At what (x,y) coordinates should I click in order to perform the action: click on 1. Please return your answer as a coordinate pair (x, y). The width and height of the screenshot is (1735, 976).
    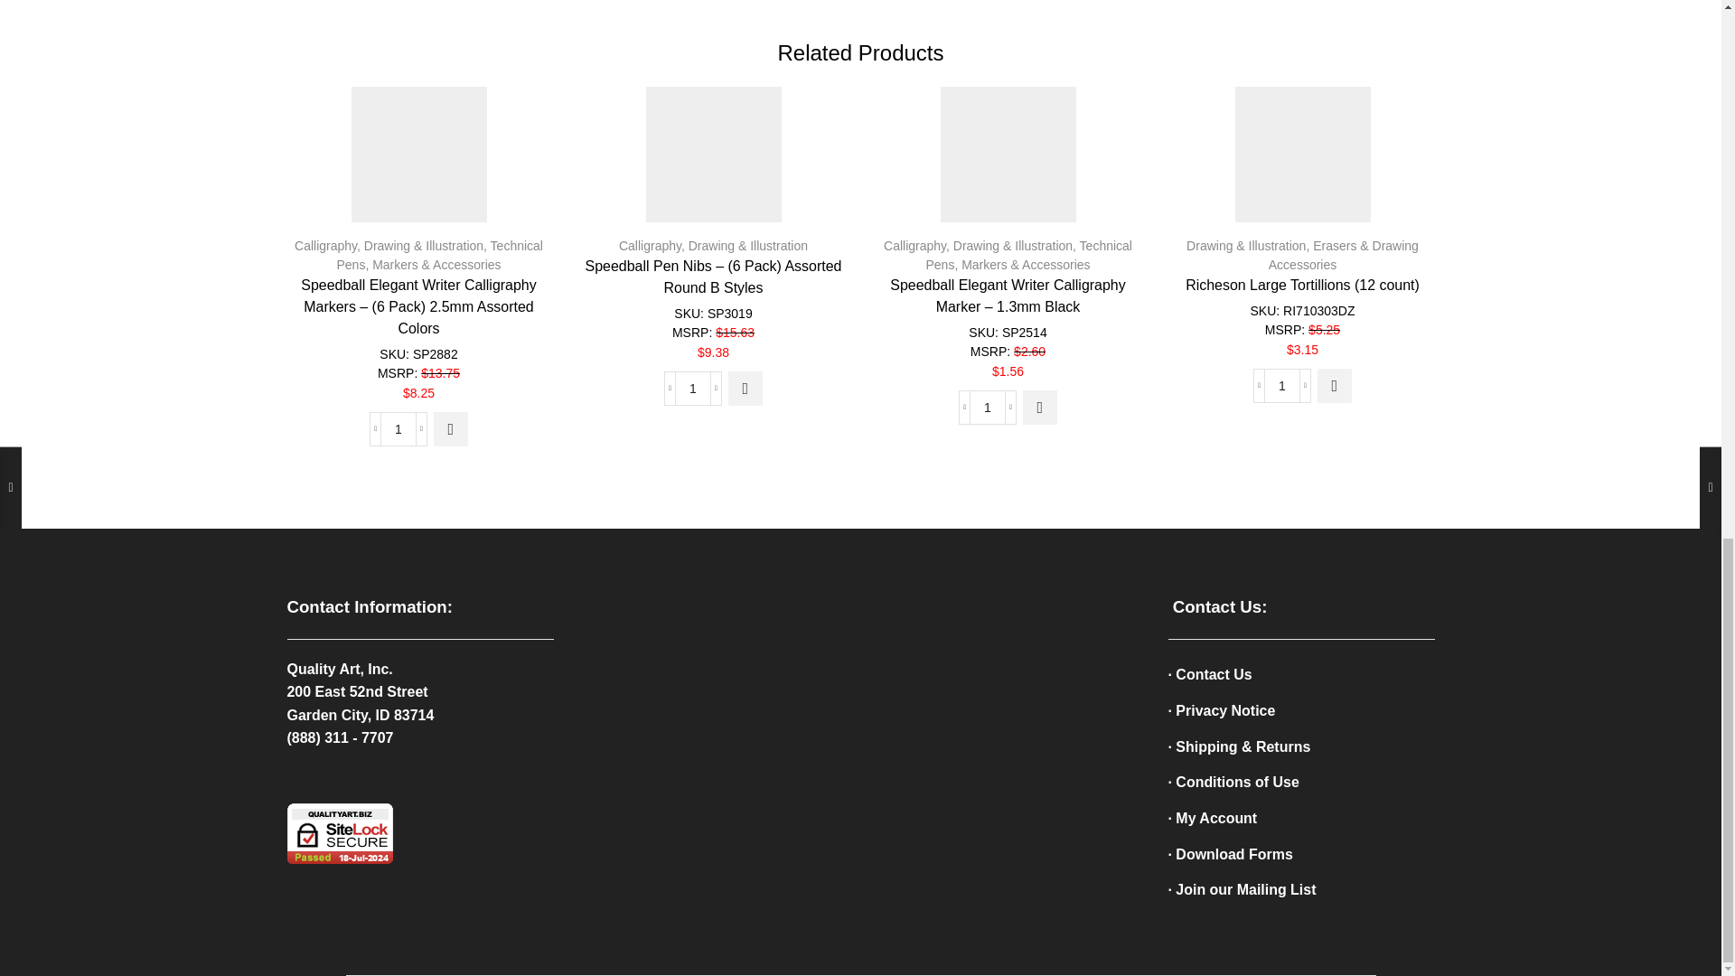
    Looking at the image, I should click on (987, 407).